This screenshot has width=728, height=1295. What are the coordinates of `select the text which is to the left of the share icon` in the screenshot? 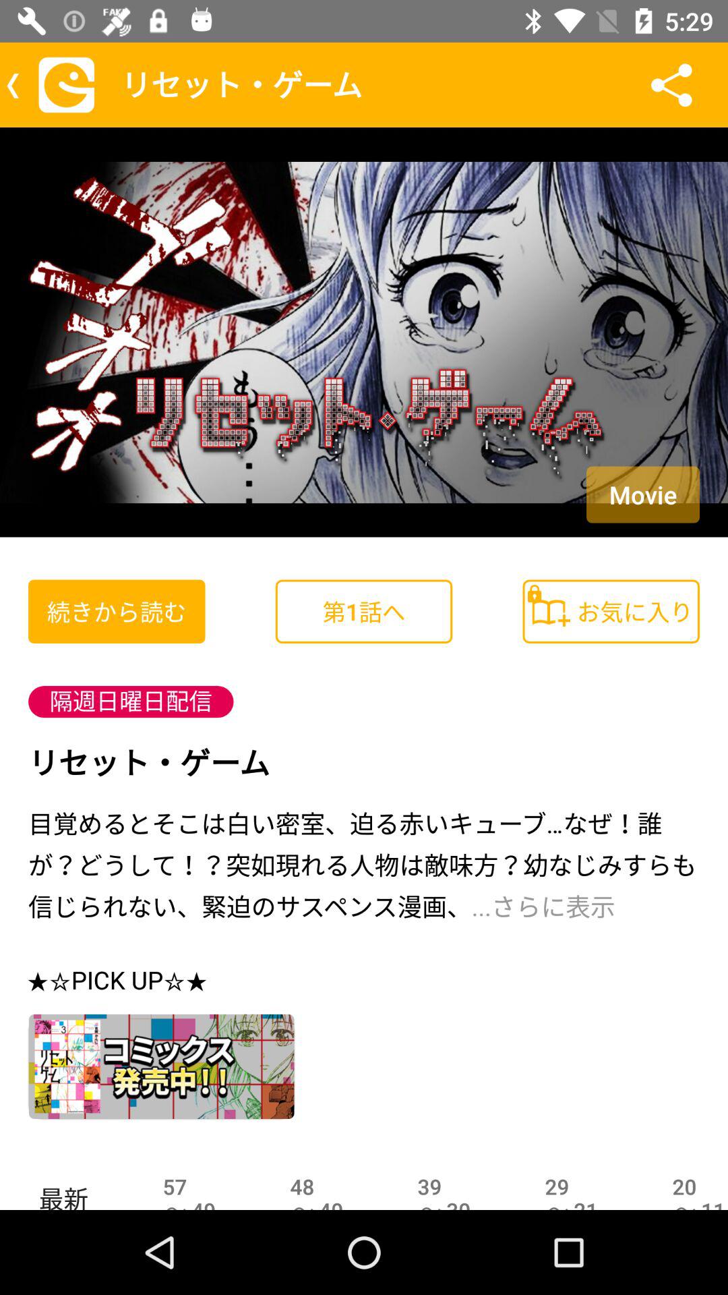 It's located at (371, 85).